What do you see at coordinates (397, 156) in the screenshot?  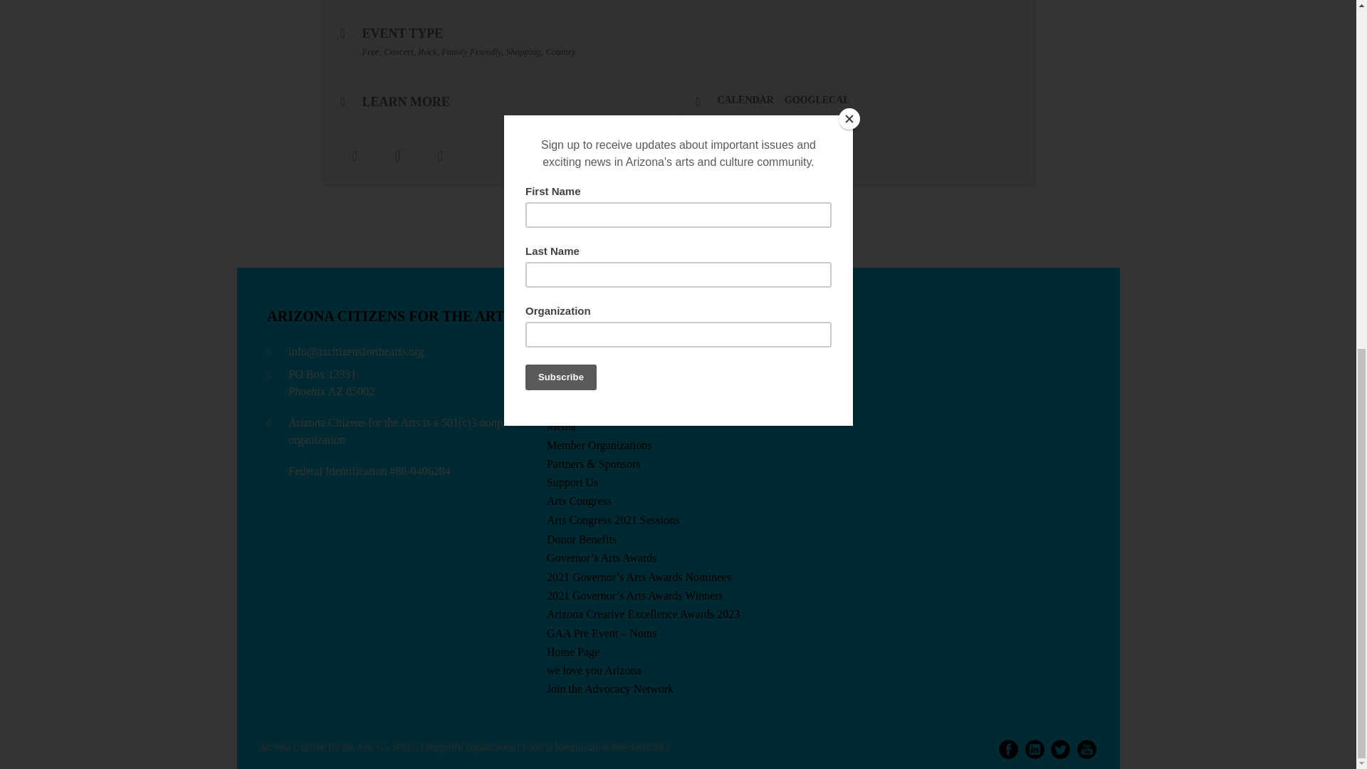 I see `Share on Twitter` at bounding box center [397, 156].